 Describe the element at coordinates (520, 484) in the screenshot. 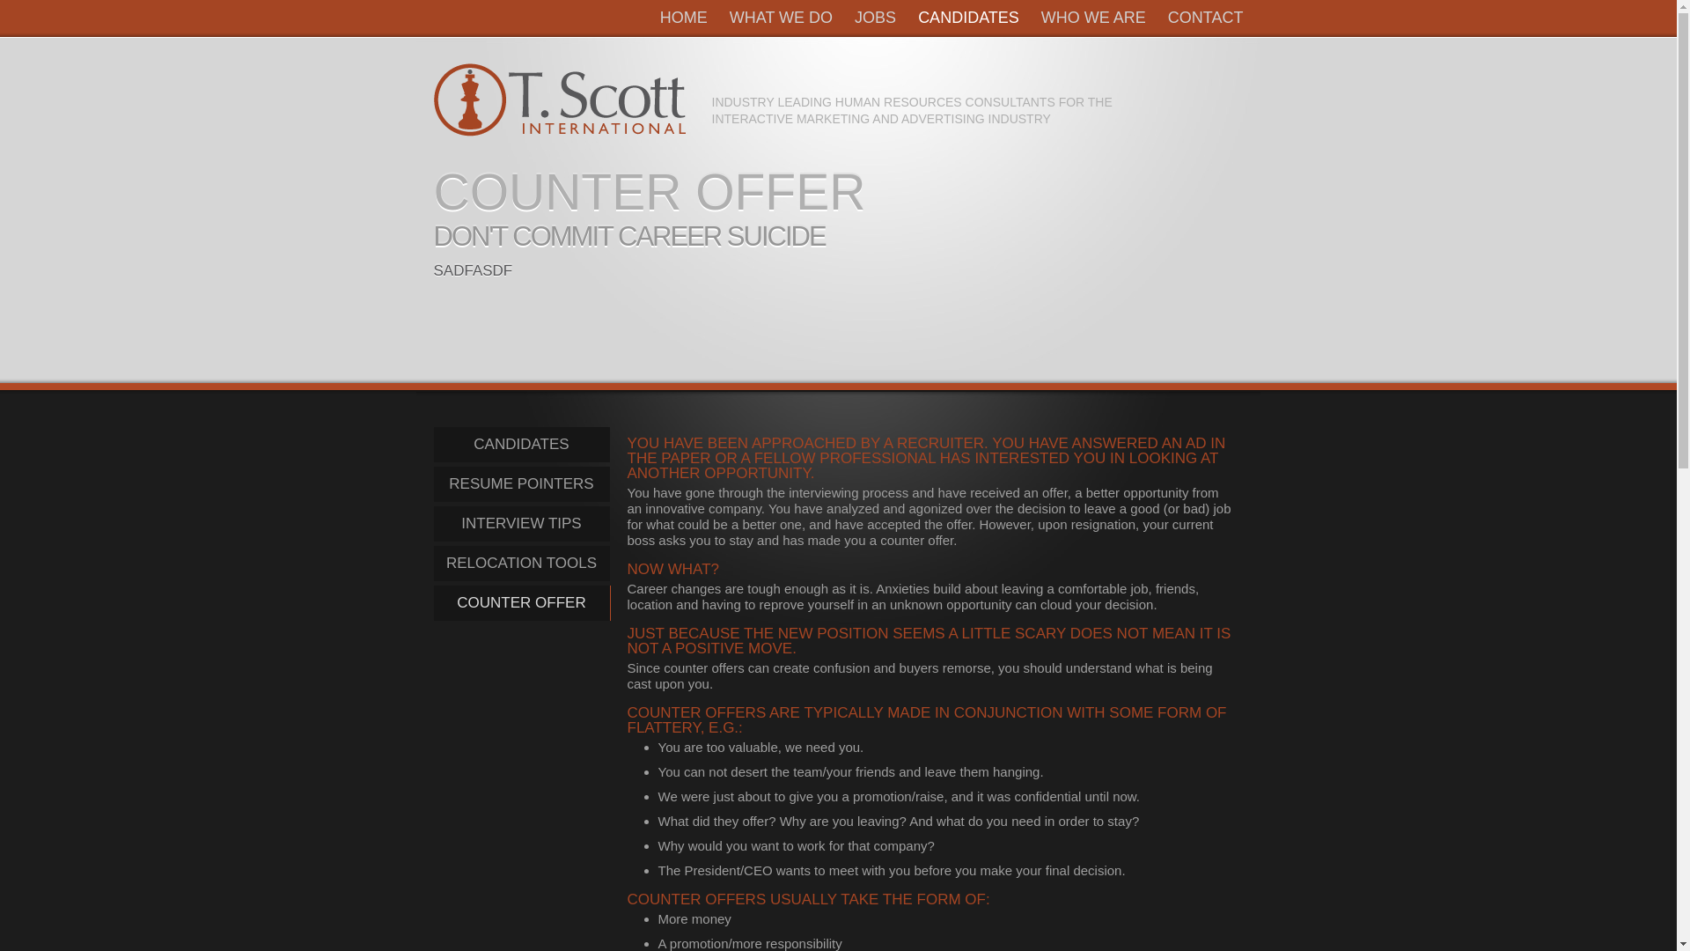

I see `RESUME POINTERS` at that location.